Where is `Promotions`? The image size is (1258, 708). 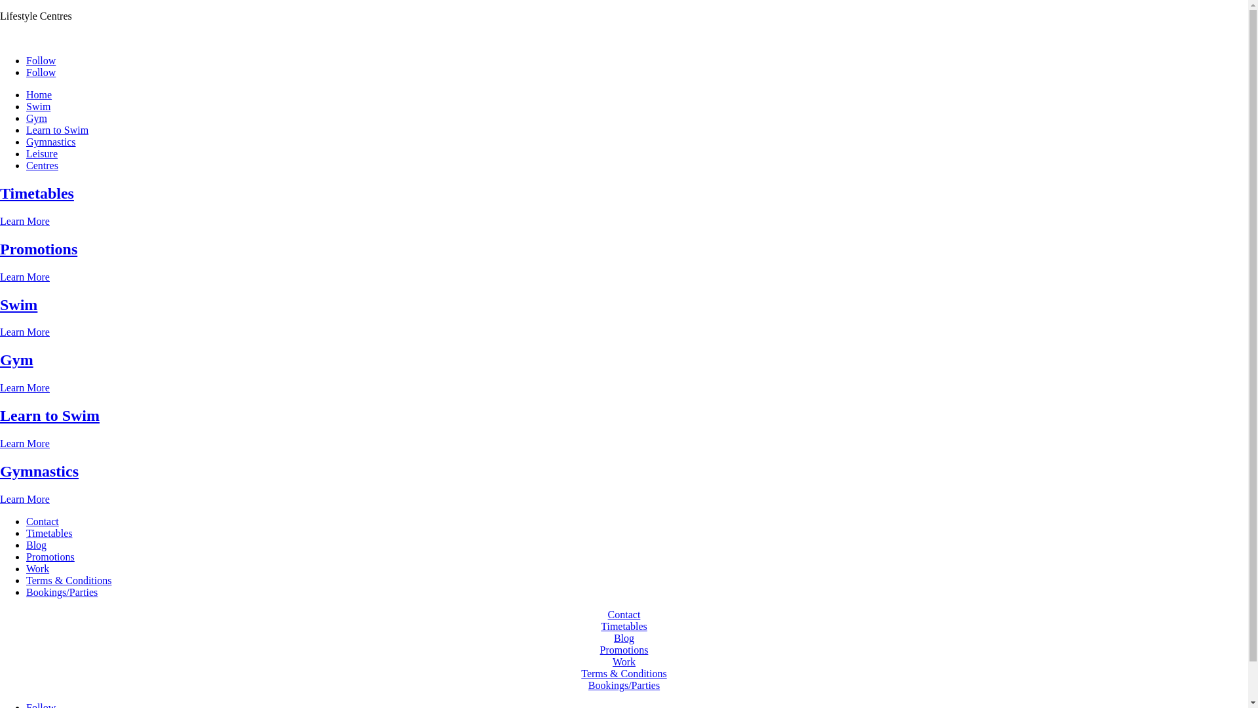 Promotions is located at coordinates (50, 557).